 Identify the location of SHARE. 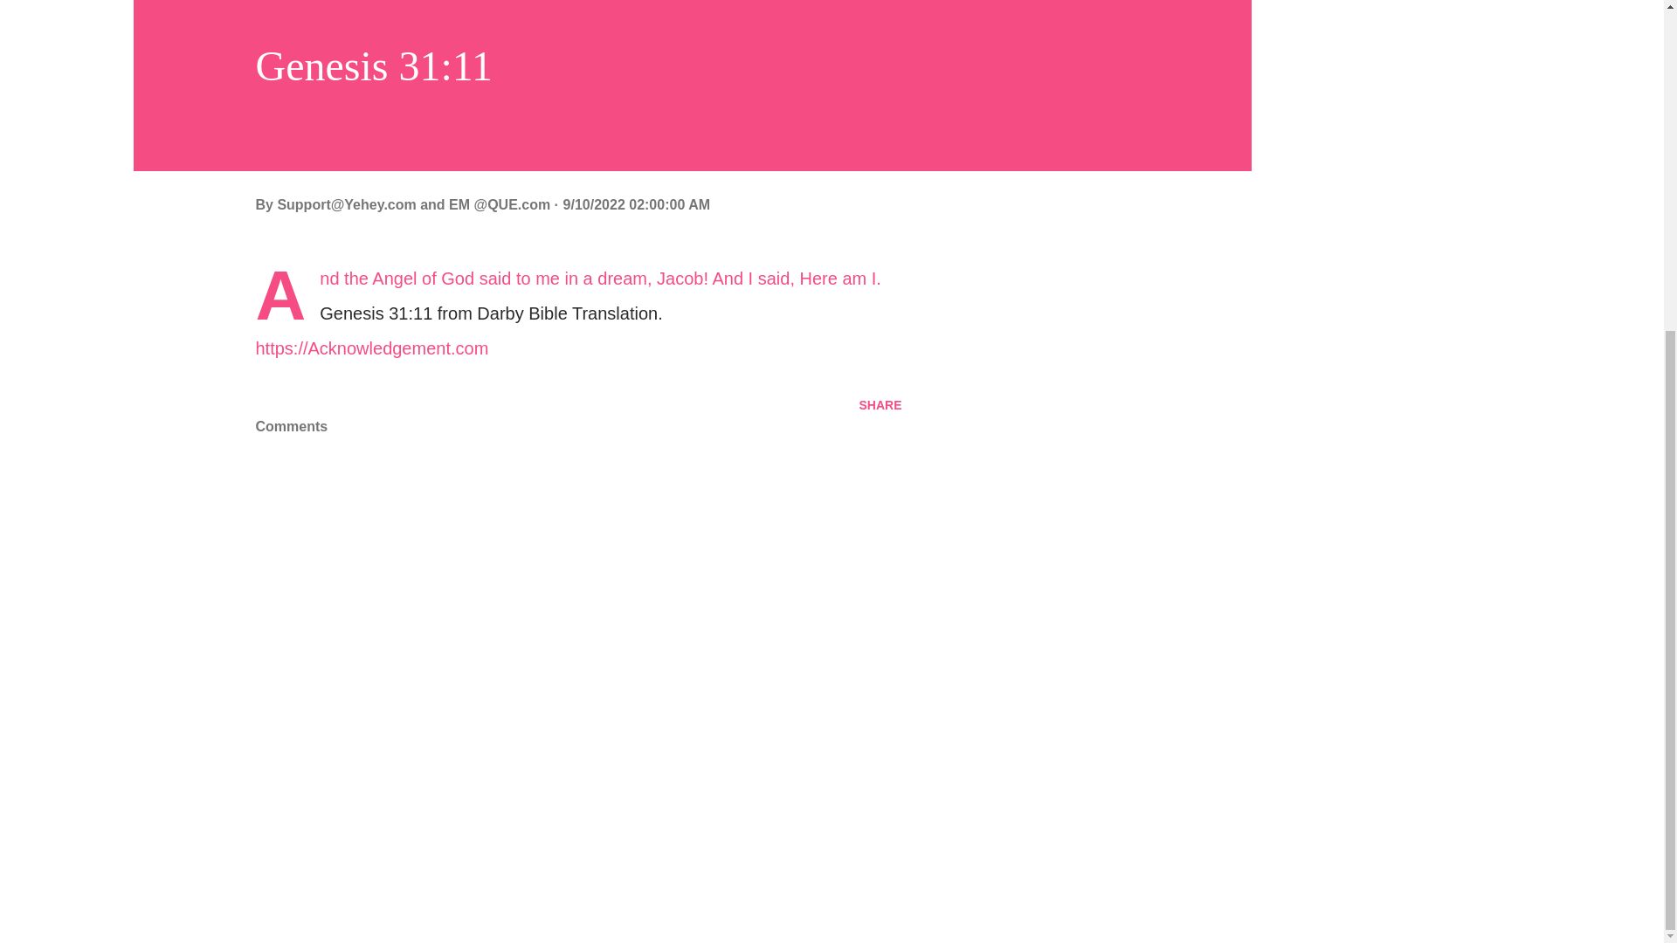
(880, 405).